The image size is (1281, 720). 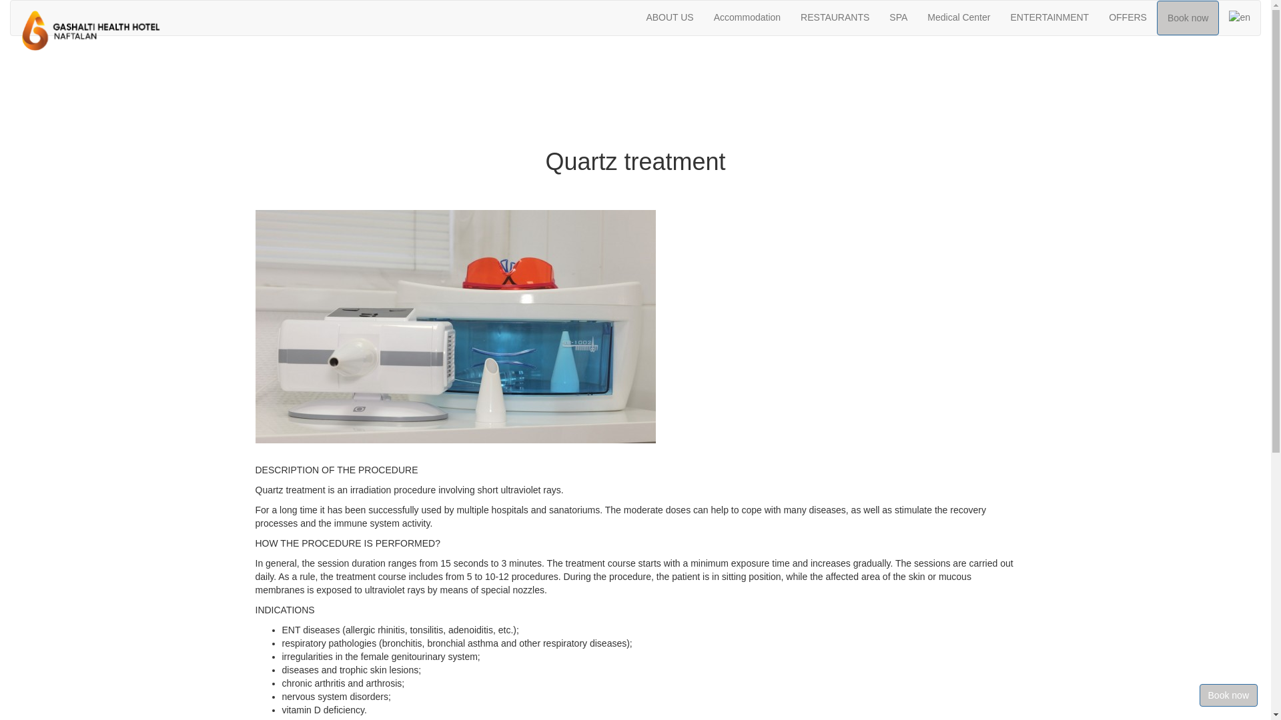 I want to click on Accommodation, so click(x=747, y=17).